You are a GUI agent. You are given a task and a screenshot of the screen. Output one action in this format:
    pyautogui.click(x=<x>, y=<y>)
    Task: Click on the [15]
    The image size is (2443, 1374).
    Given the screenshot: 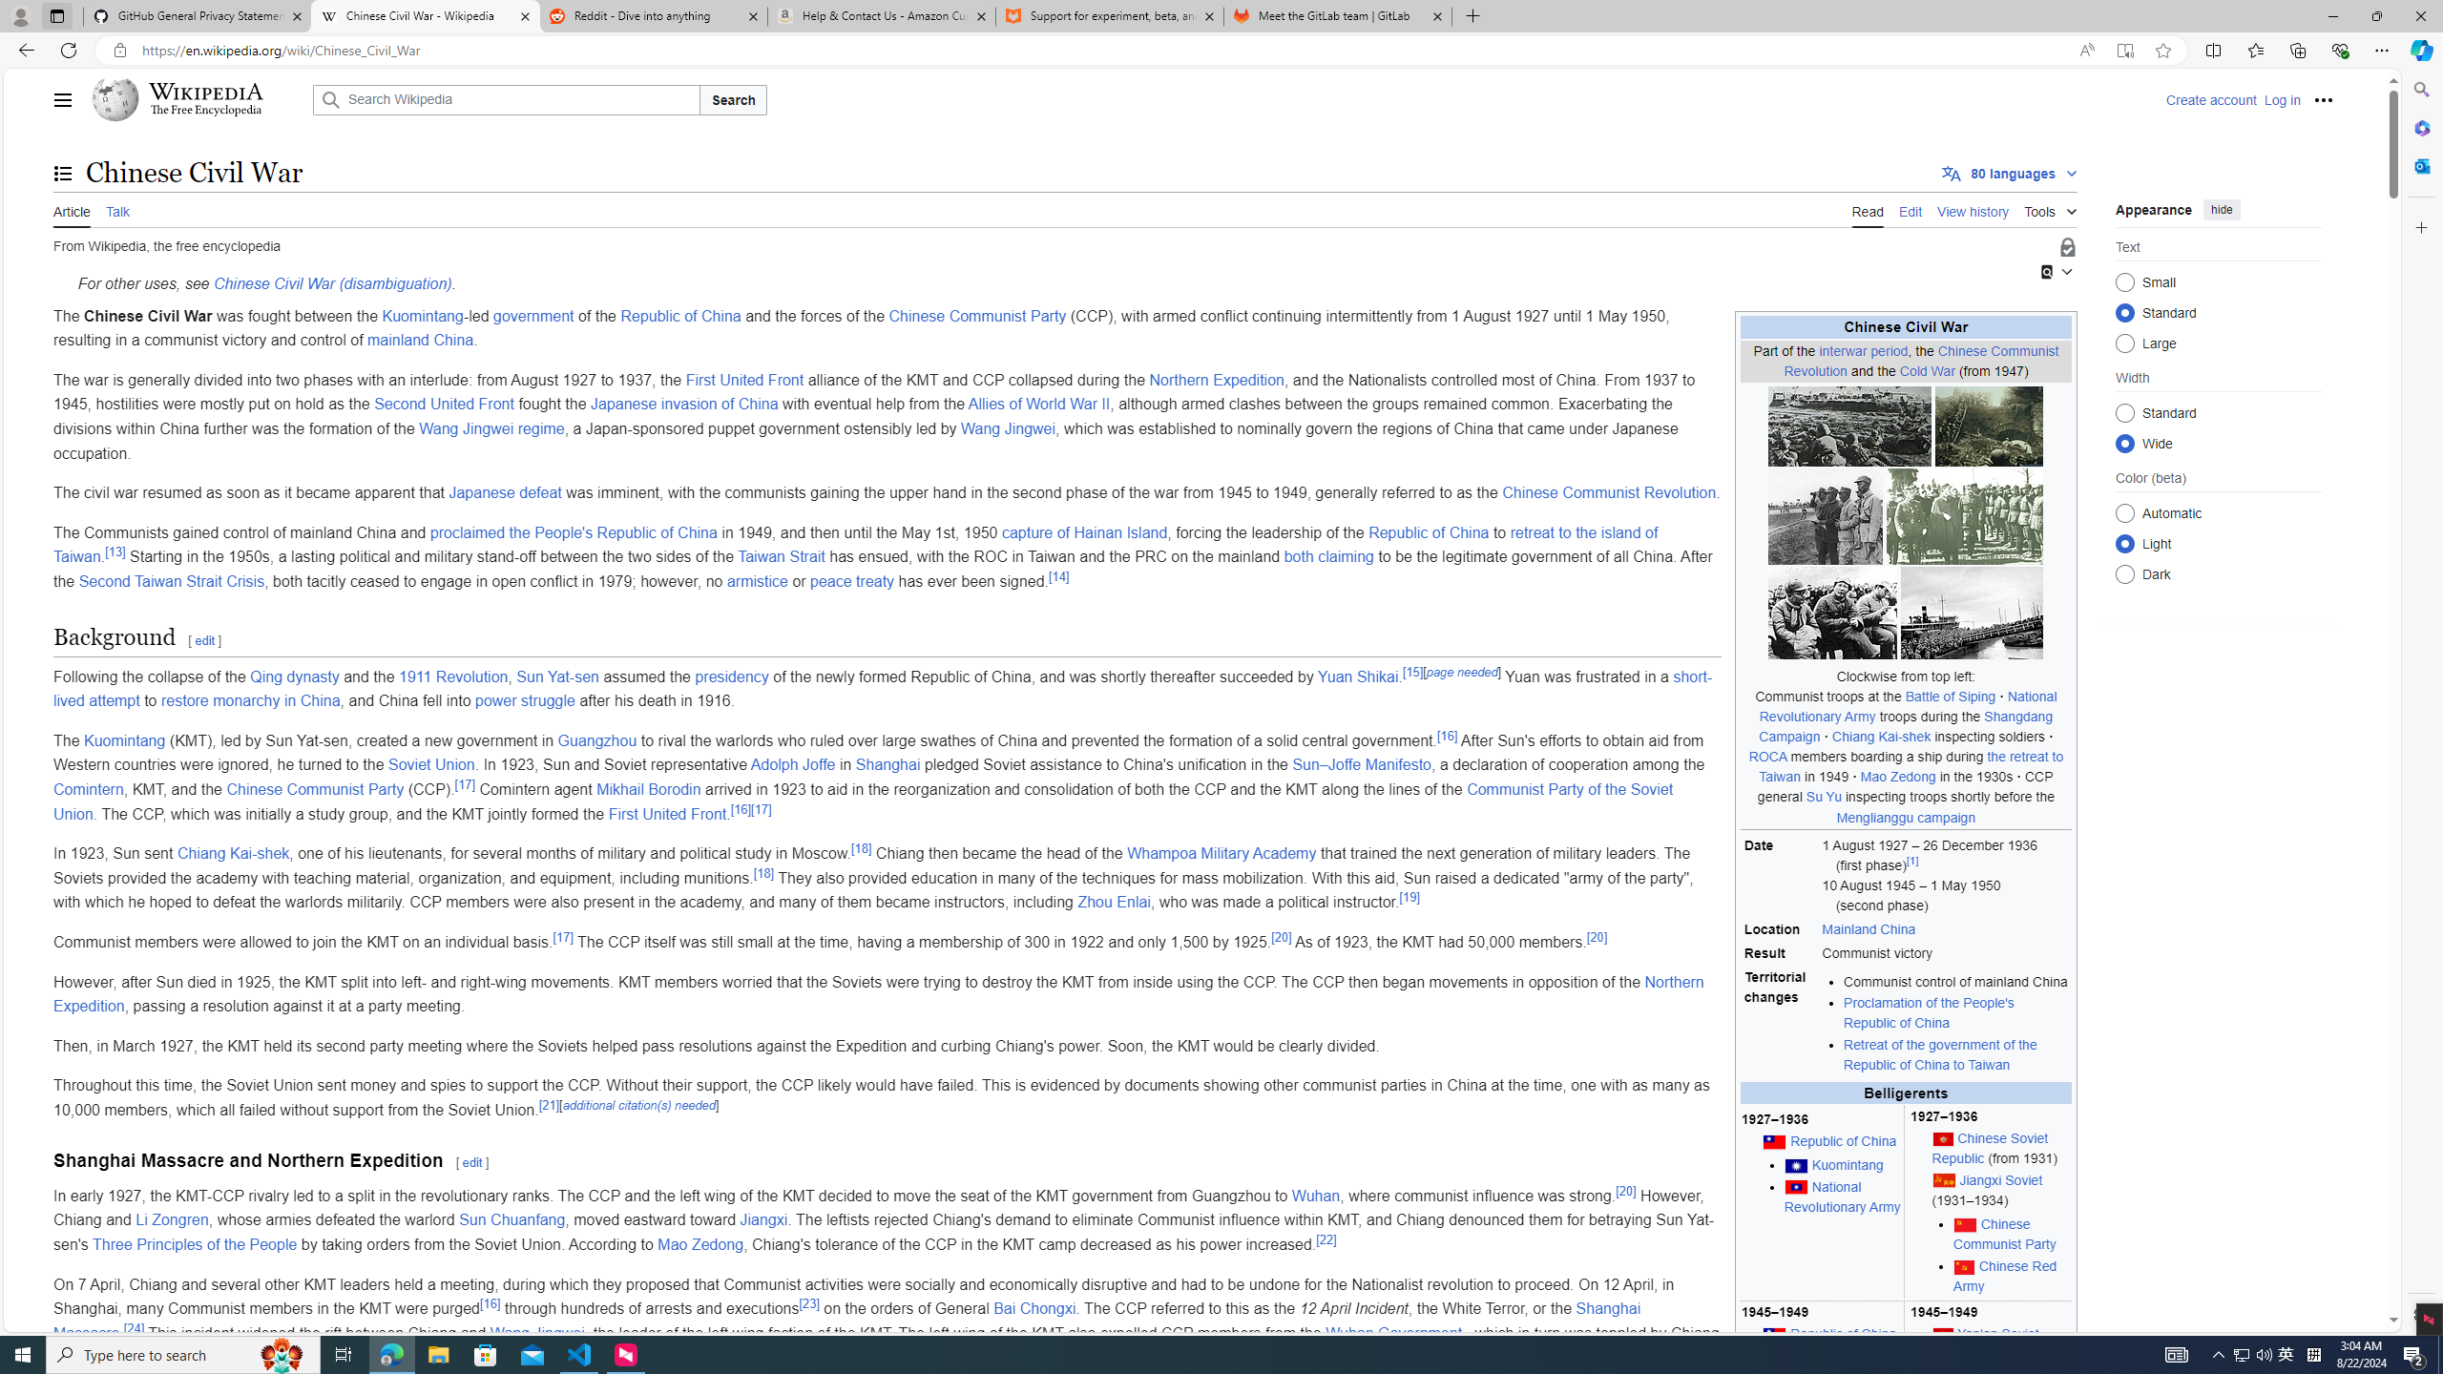 What is the action you would take?
    pyautogui.click(x=1412, y=671)
    